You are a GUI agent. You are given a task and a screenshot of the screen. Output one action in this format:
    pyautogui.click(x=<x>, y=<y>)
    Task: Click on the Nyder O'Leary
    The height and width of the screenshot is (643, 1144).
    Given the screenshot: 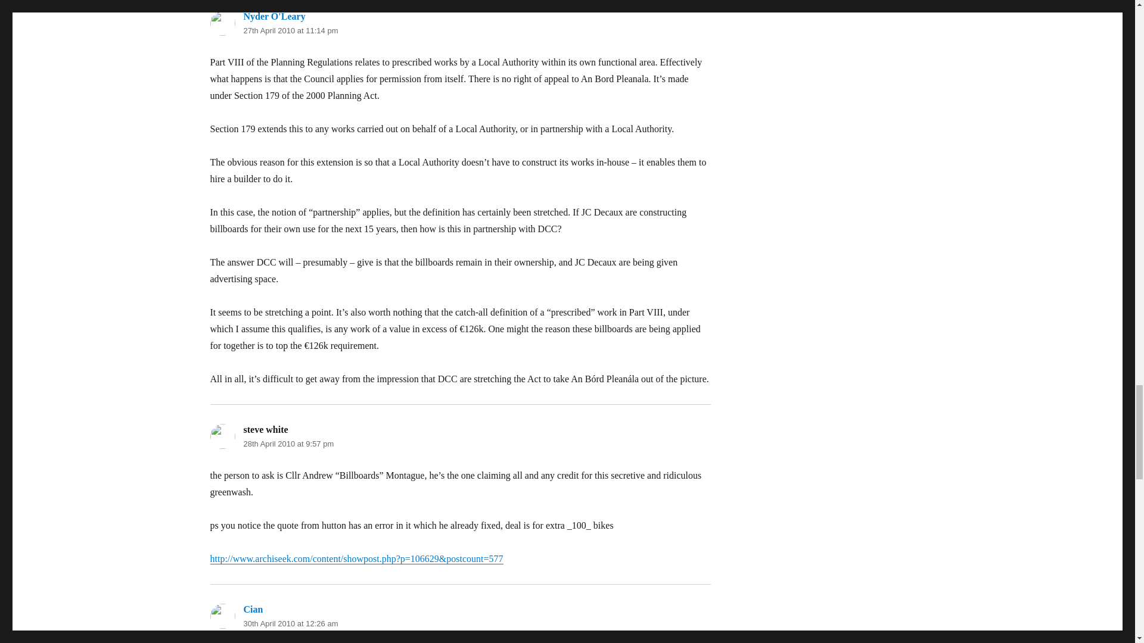 What is the action you would take?
    pyautogui.click(x=274, y=16)
    